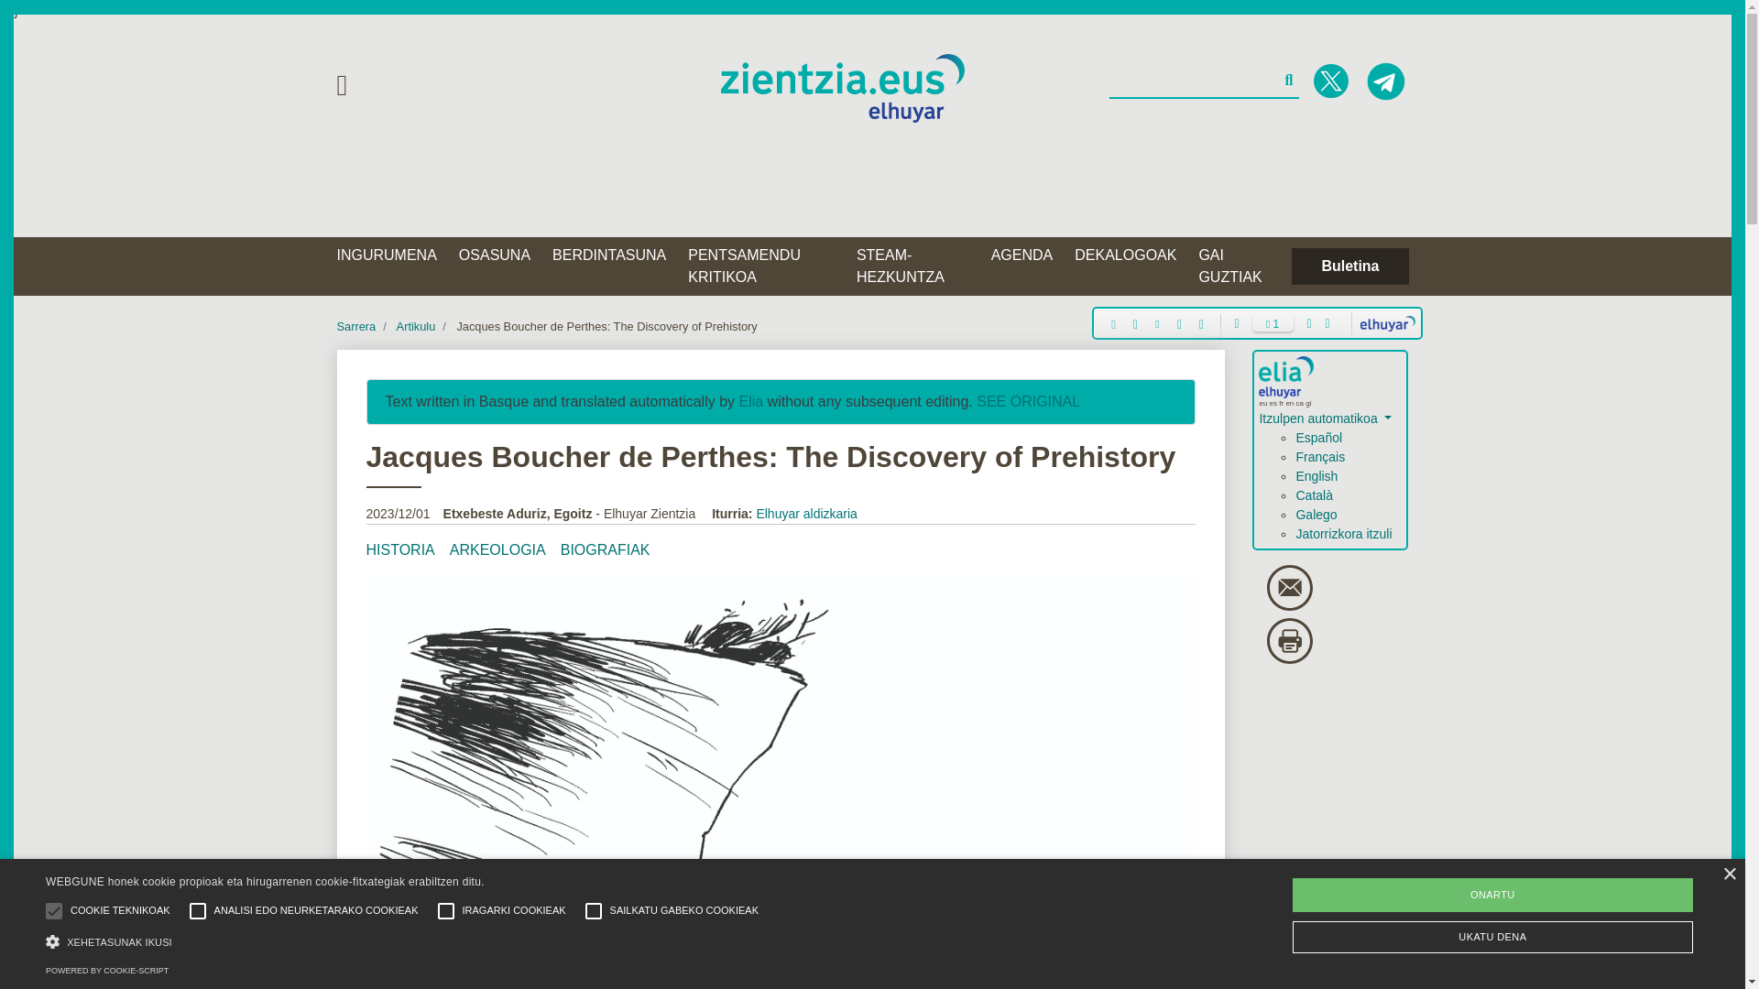  Describe the element at coordinates (416, 326) in the screenshot. I see `Artikulu` at that location.